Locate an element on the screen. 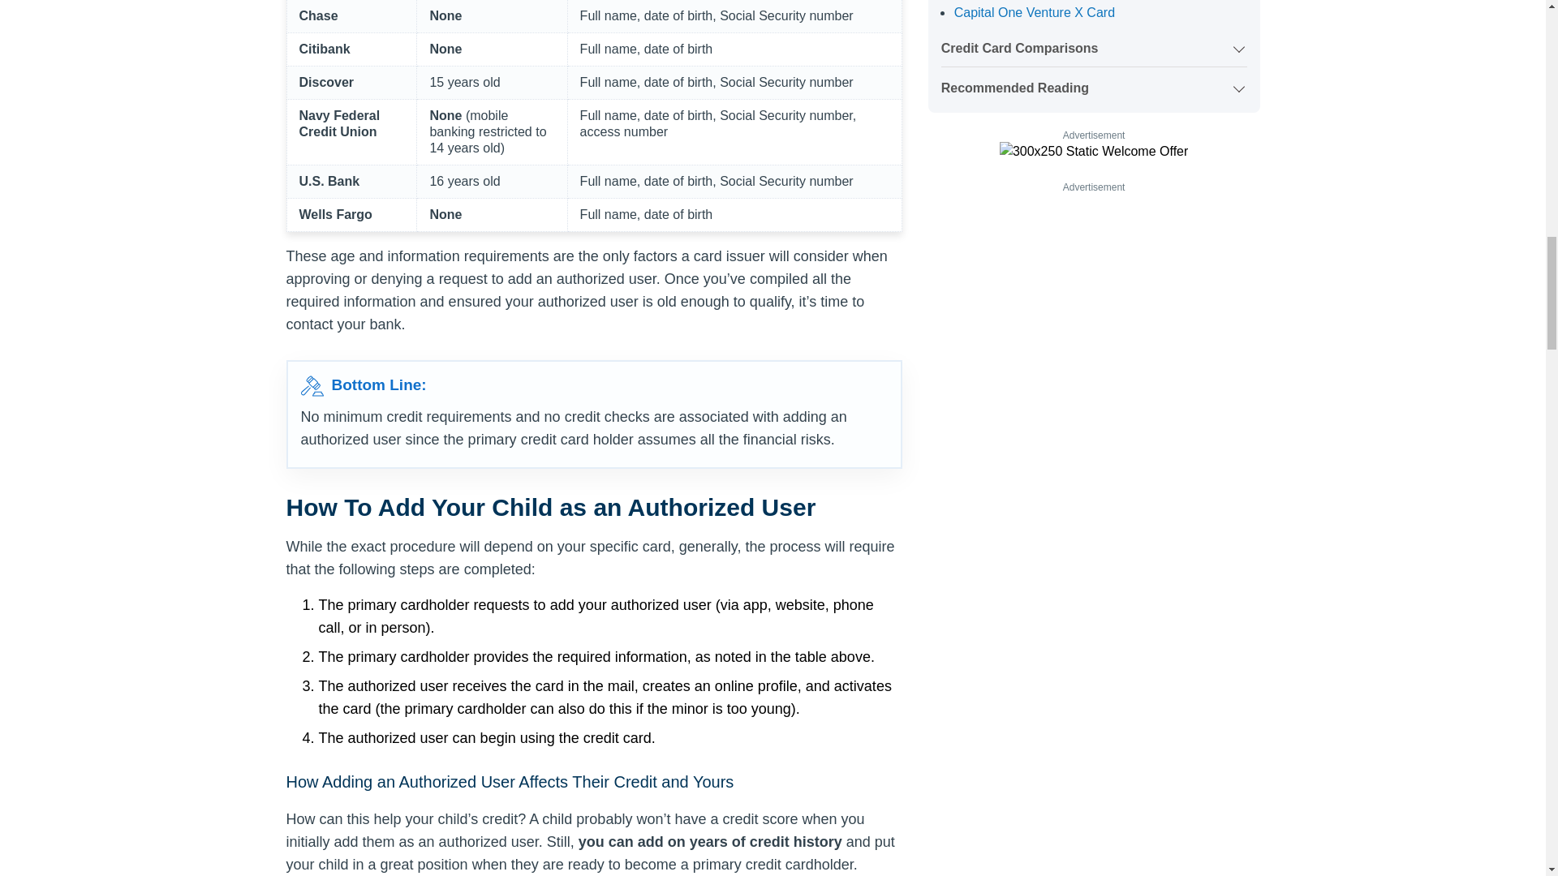  on is located at coordinates (1094, 84).